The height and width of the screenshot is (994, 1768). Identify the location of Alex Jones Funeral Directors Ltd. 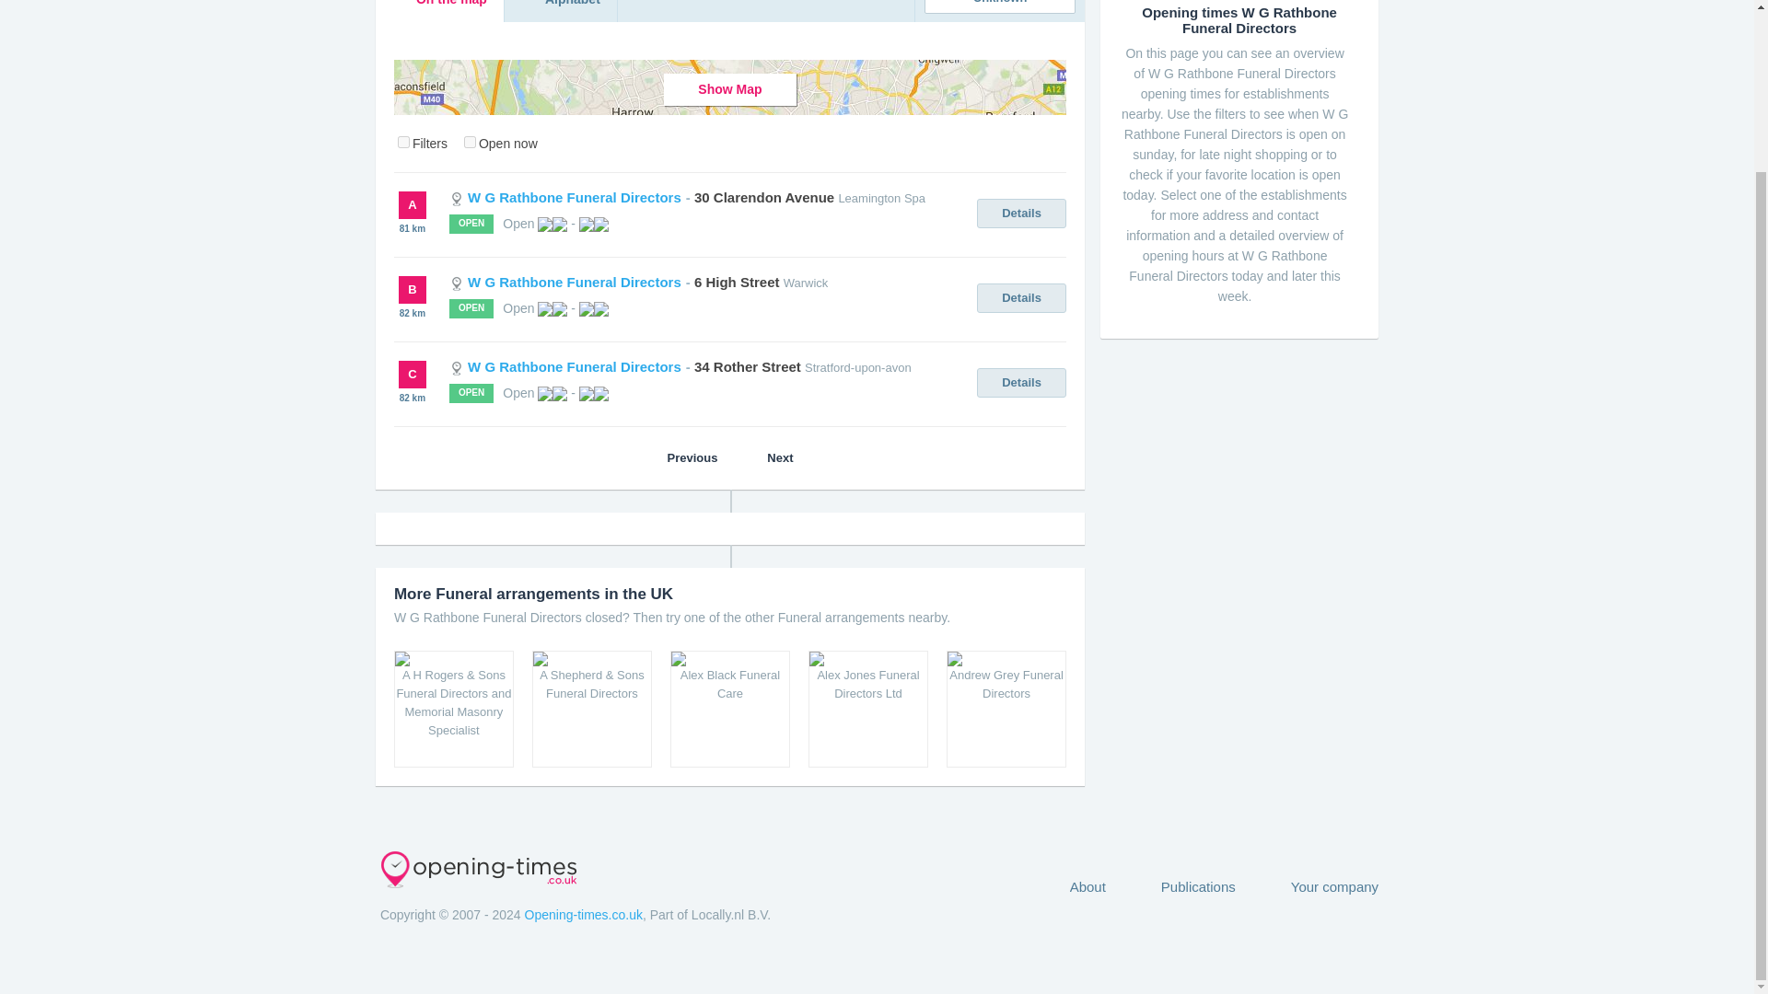
(867, 709).